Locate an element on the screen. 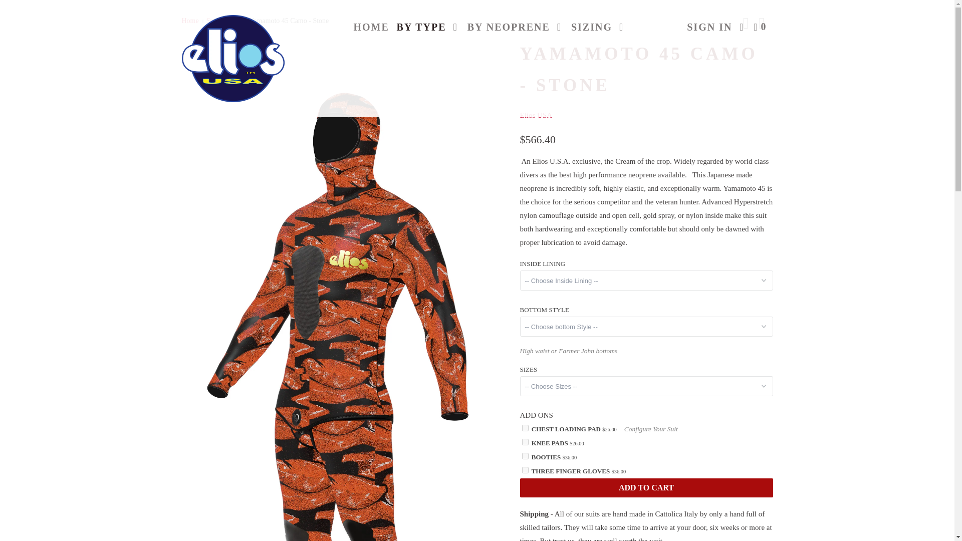 The height and width of the screenshot is (541, 962). Elios USA is located at coordinates (232, 58).